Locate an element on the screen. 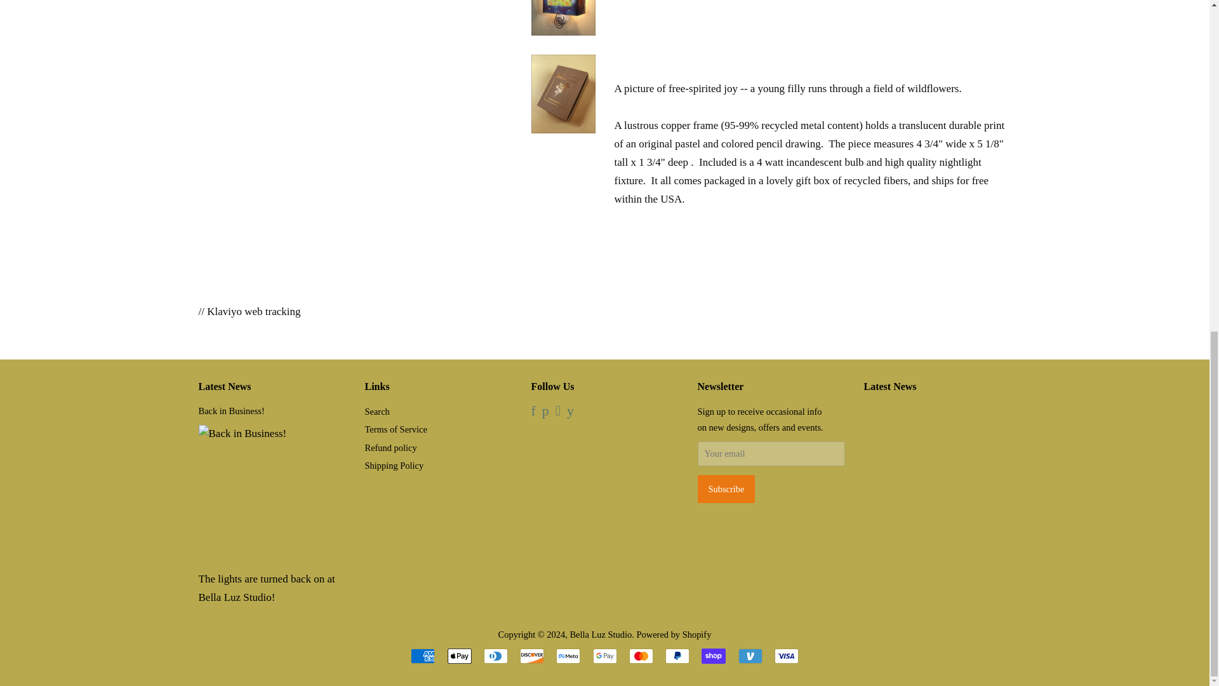 Image resolution: width=1219 pixels, height=686 pixels. Venmo is located at coordinates (749, 656).